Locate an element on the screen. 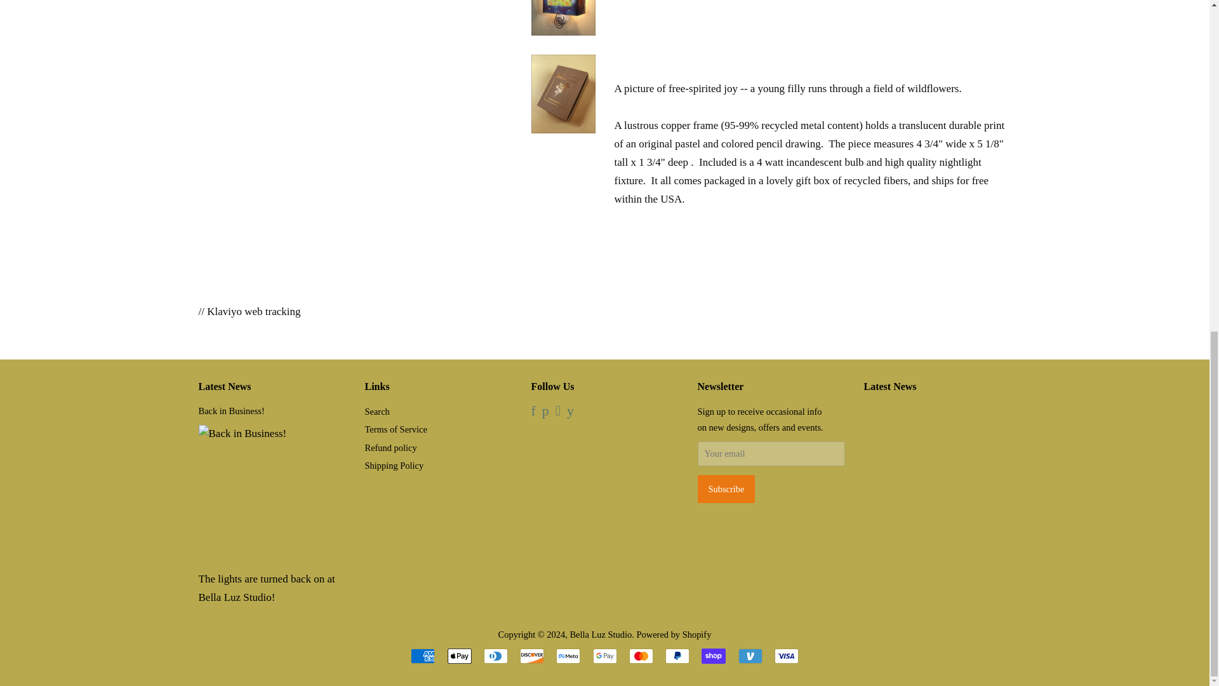 Image resolution: width=1219 pixels, height=686 pixels. Venmo is located at coordinates (749, 656).